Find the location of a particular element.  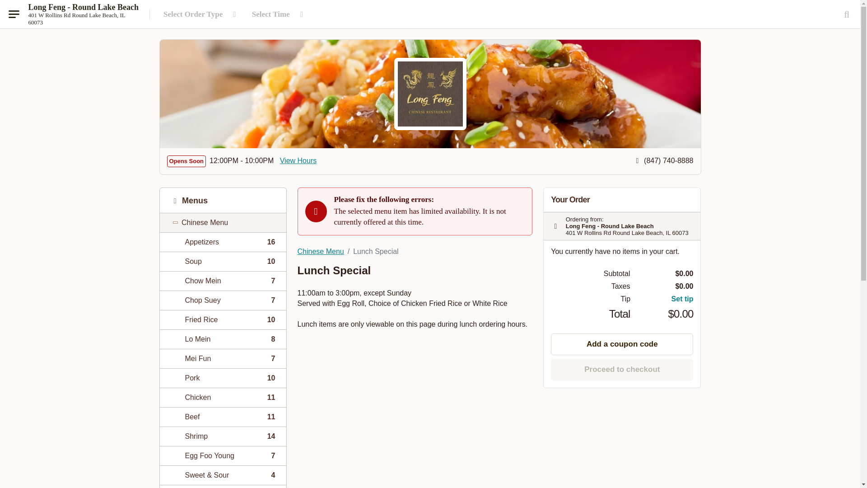

Menu is located at coordinates (223, 378).